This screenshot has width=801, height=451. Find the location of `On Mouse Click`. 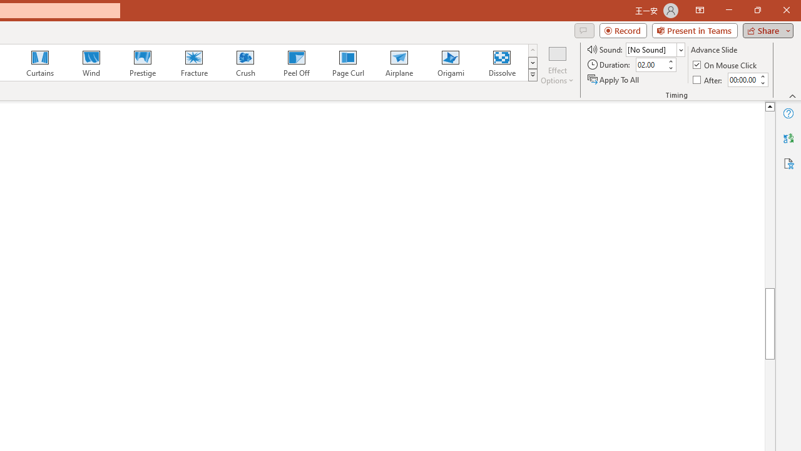

On Mouse Click is located at coordinates (726, 65).